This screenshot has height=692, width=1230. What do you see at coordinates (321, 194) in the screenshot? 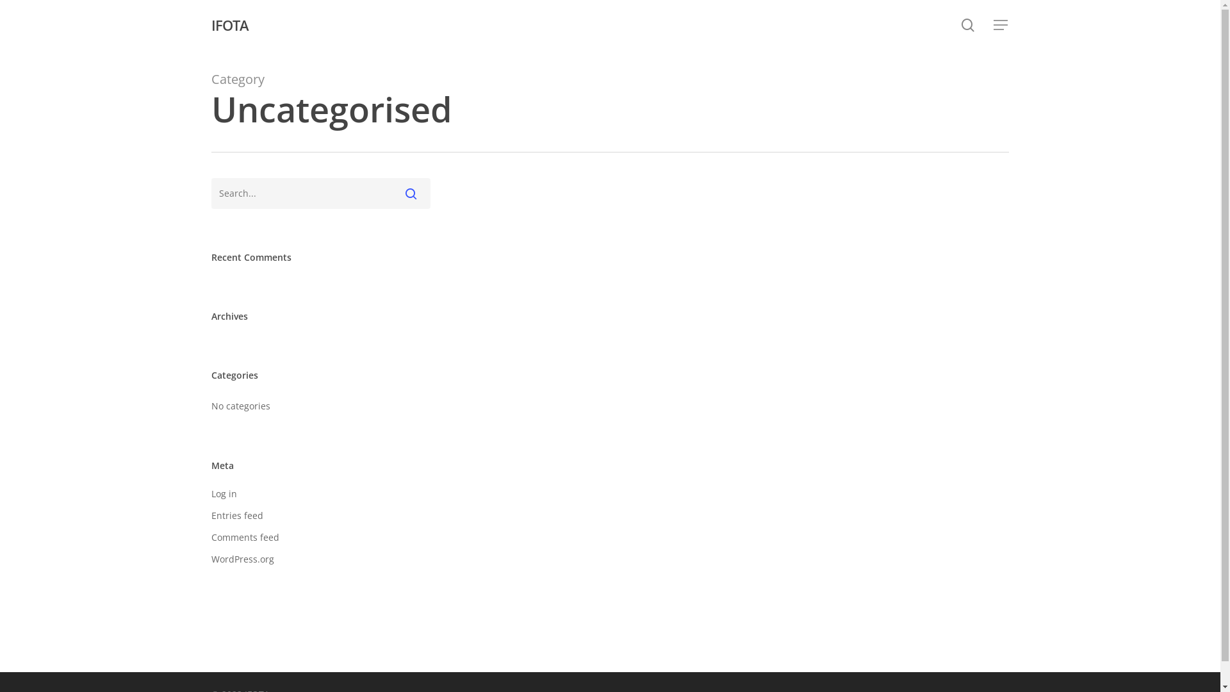
I see `Search for:` at bounding box center [321, 194].